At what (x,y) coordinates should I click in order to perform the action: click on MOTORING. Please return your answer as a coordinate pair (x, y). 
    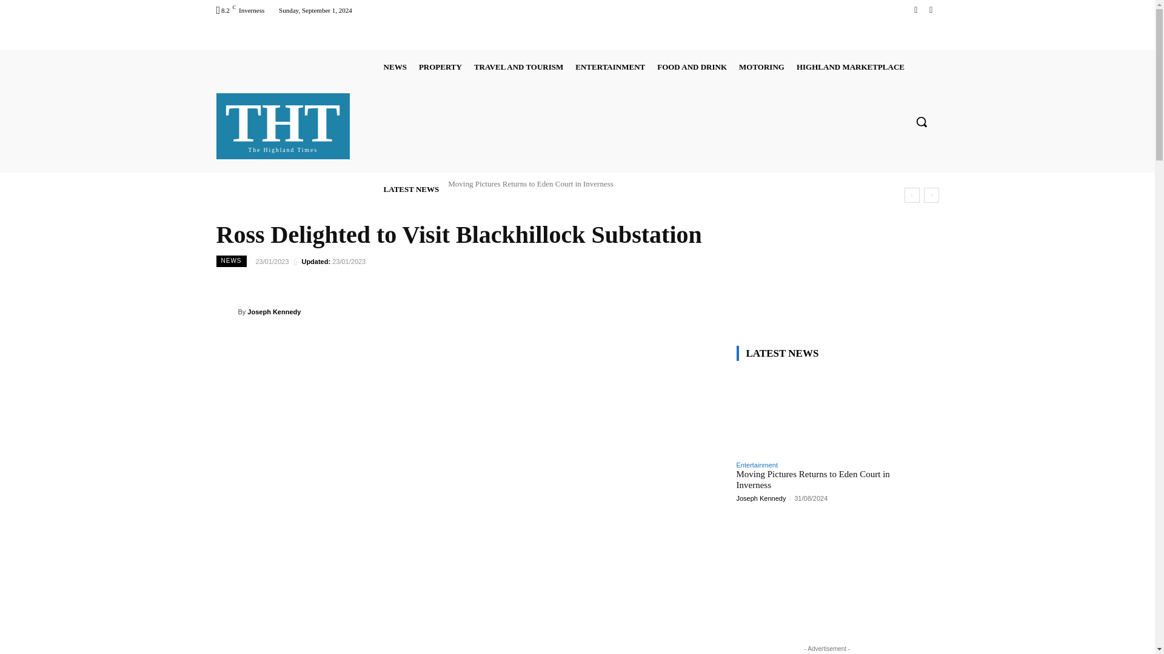
    Looking at the image, I should click on (395, 67).